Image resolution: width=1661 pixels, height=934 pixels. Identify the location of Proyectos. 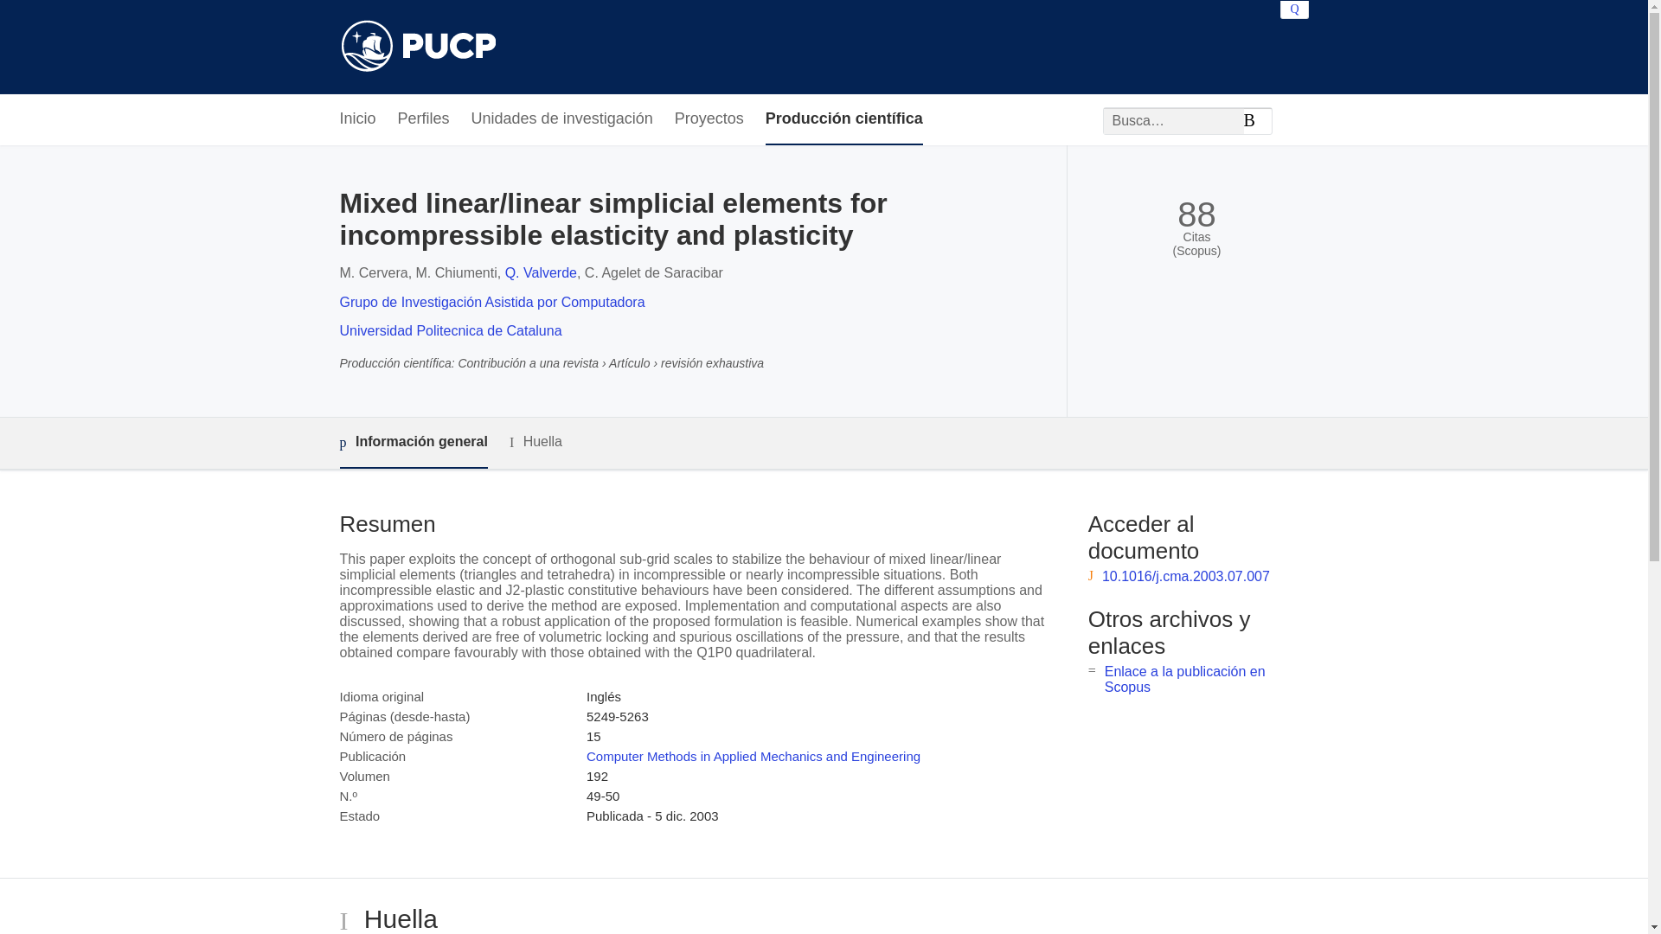
(709, 119).